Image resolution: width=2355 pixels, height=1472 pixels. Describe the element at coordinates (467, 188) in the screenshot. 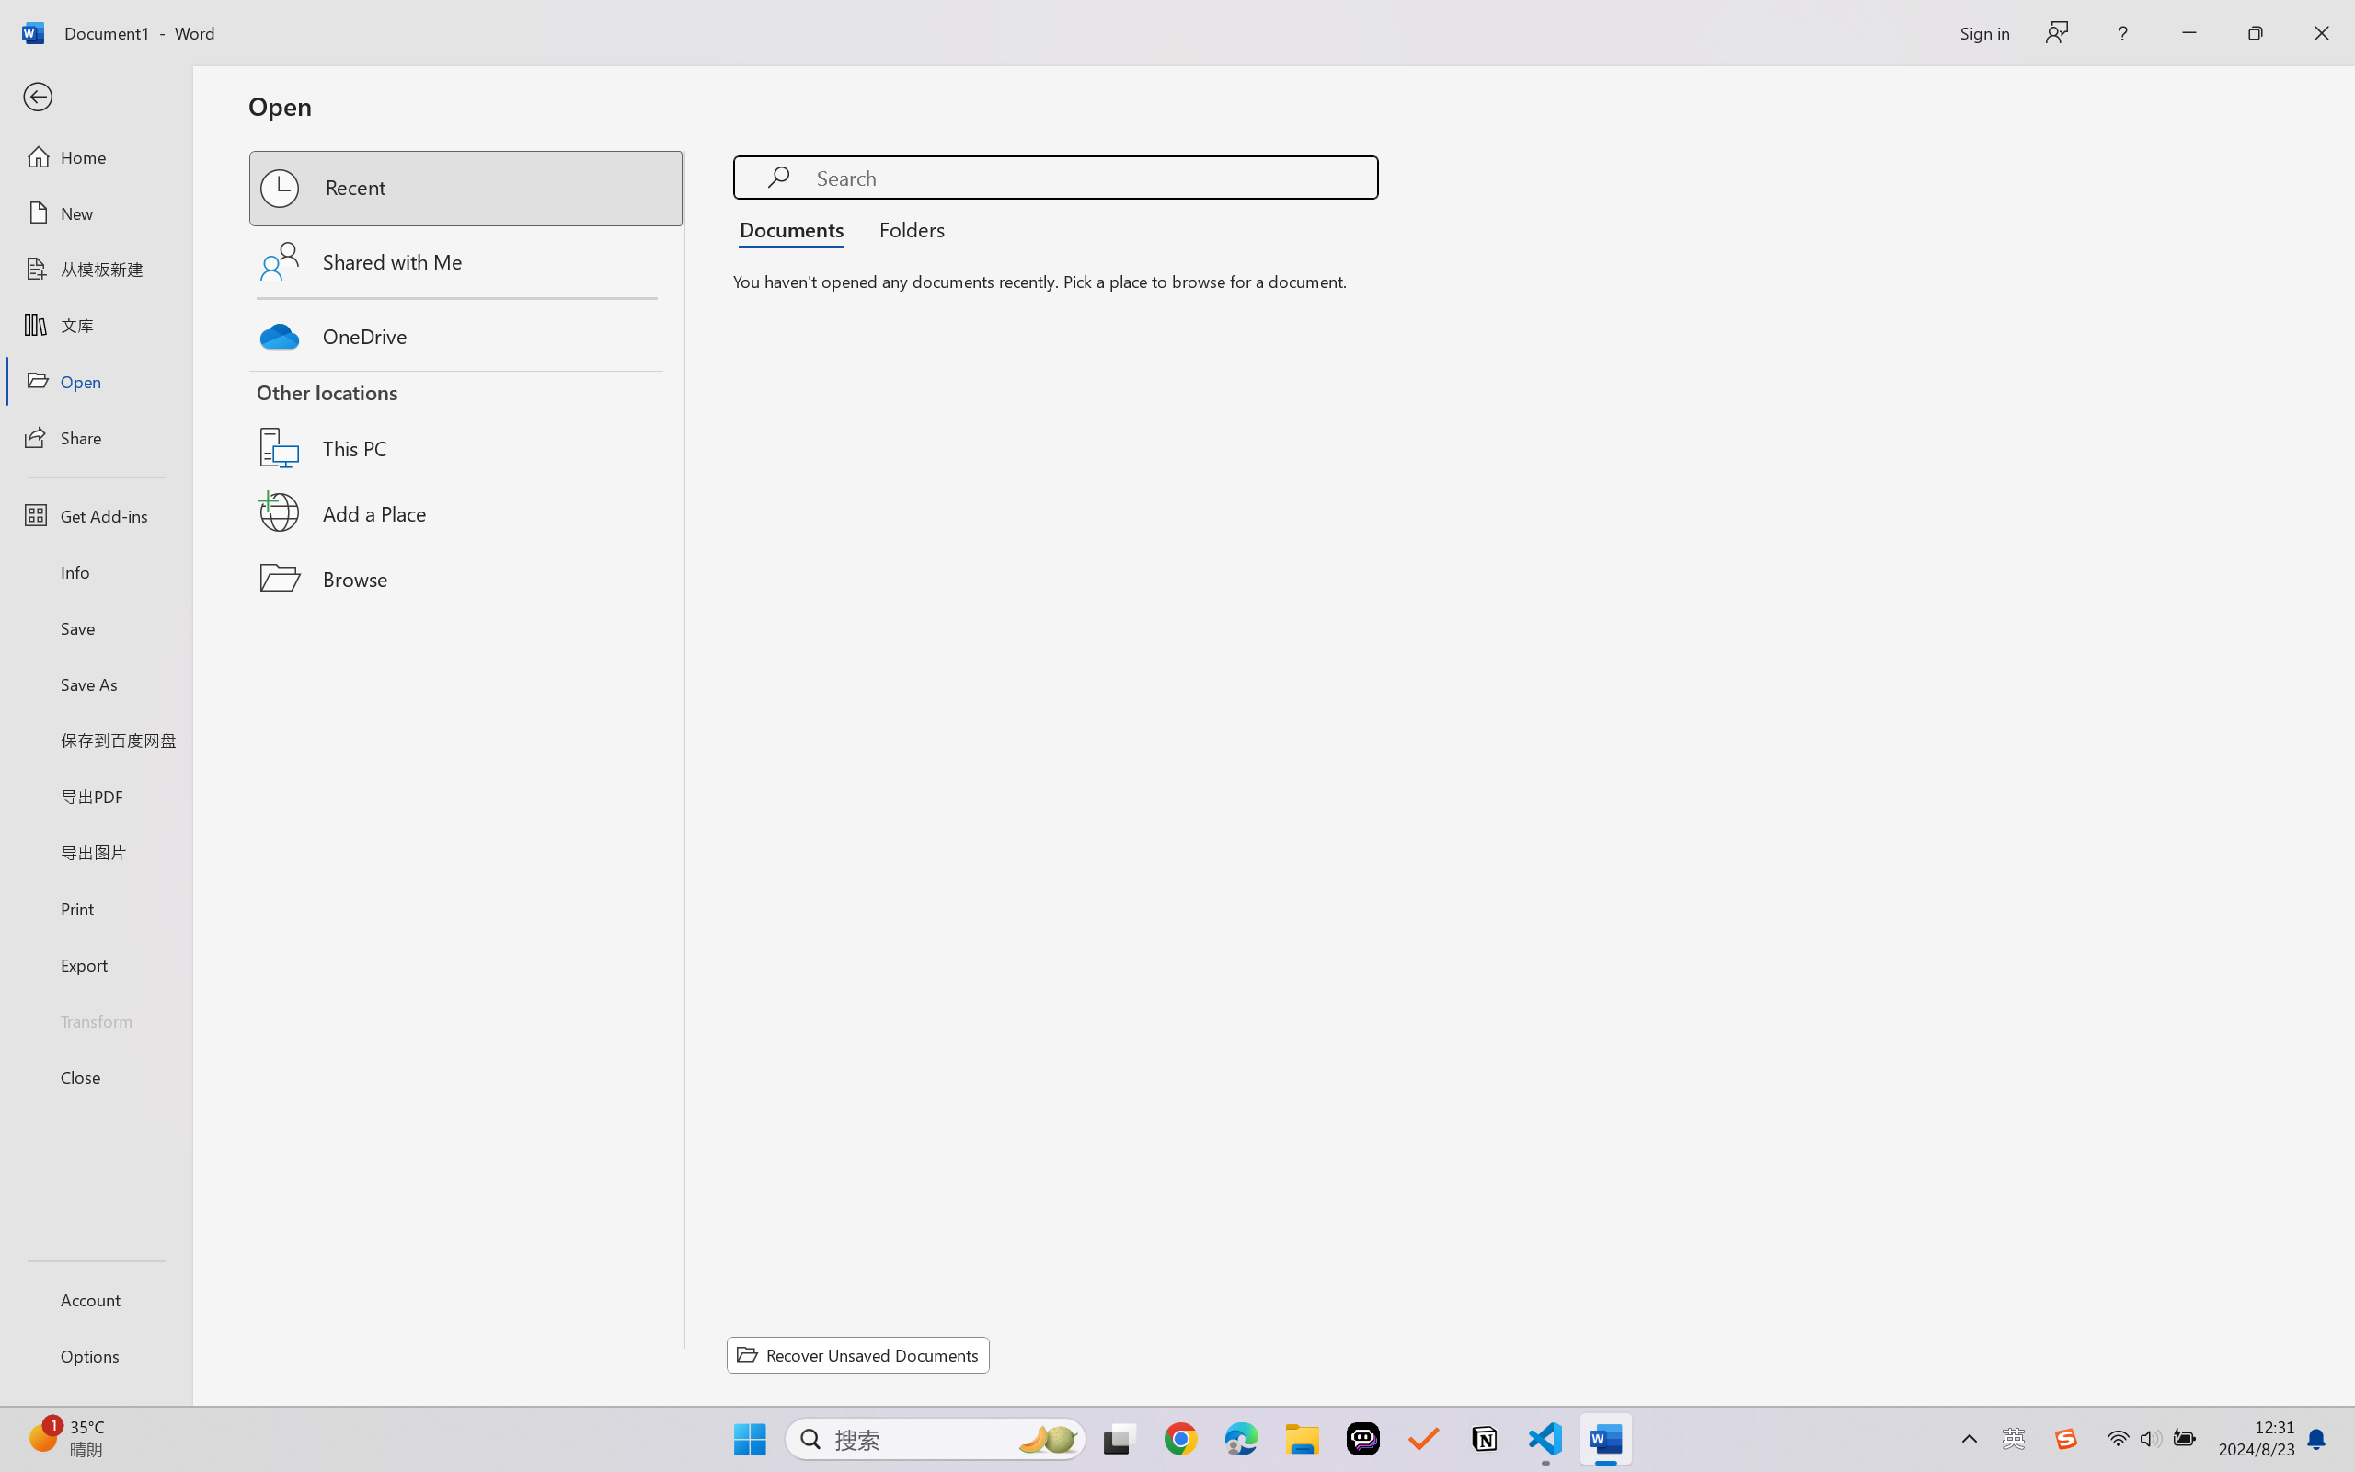

I see `Recent` at that location.